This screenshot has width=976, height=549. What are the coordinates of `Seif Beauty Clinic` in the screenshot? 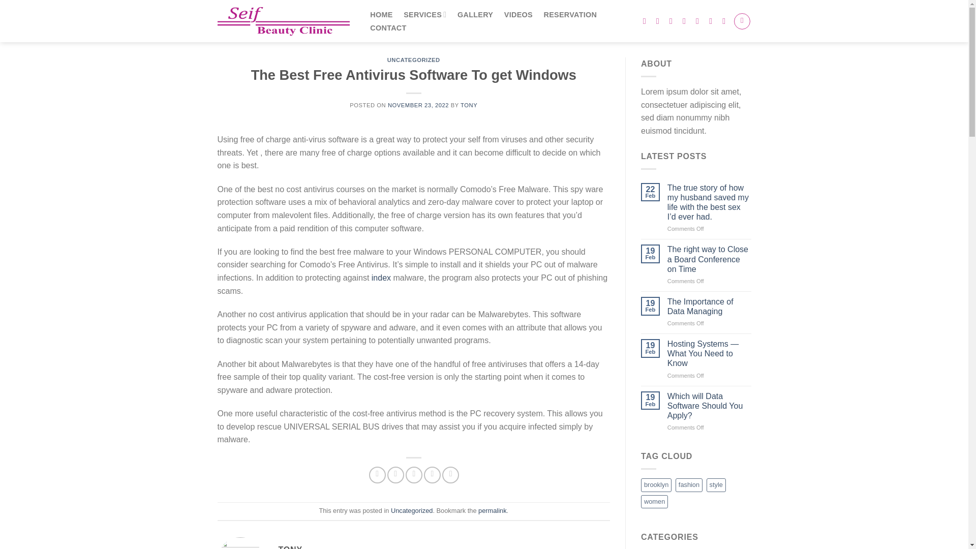 It's located at (284, 21).